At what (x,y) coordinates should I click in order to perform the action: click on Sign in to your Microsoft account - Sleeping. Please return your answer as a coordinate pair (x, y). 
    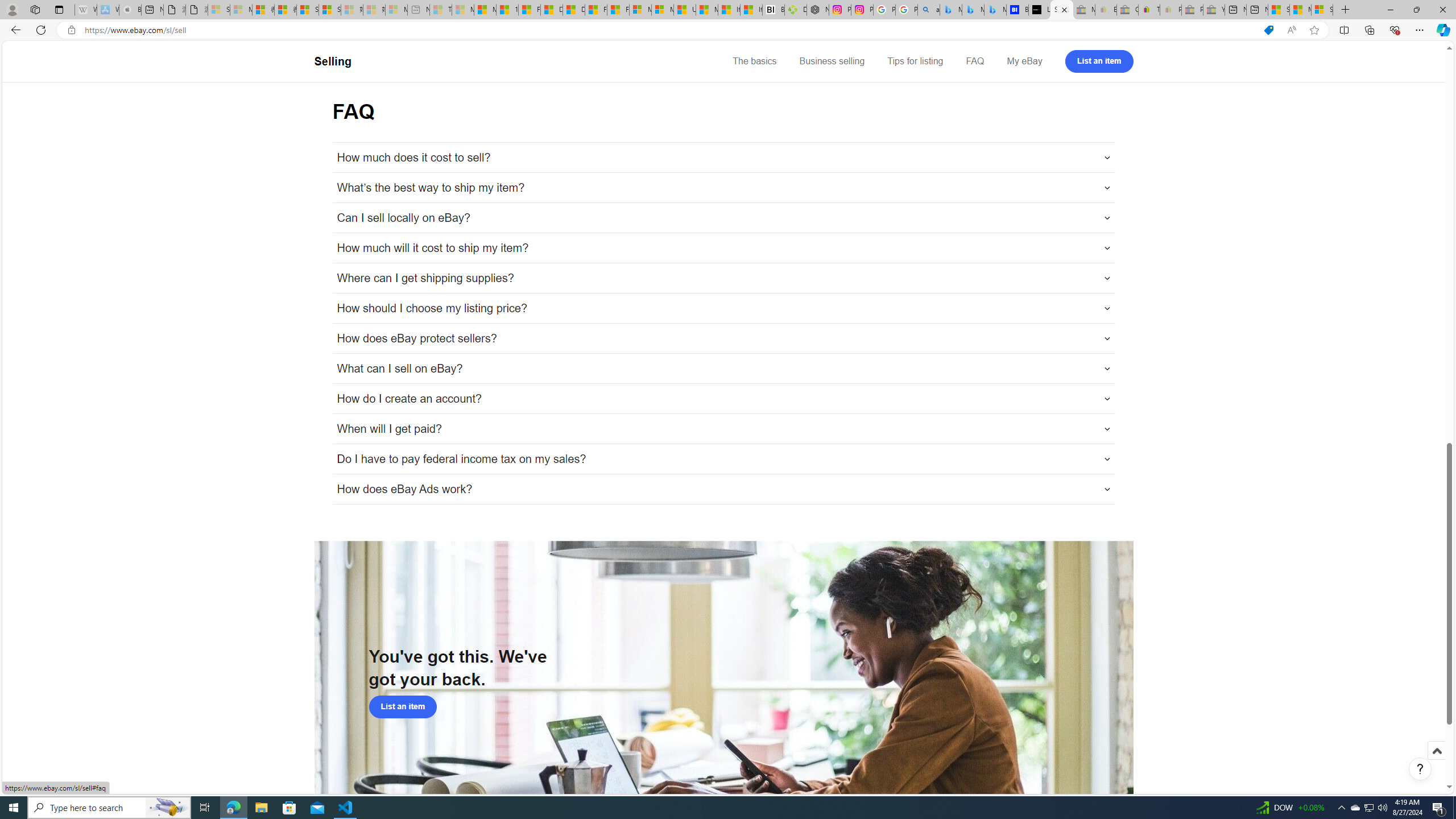
    Looking at the image, I should click on (218, 10).